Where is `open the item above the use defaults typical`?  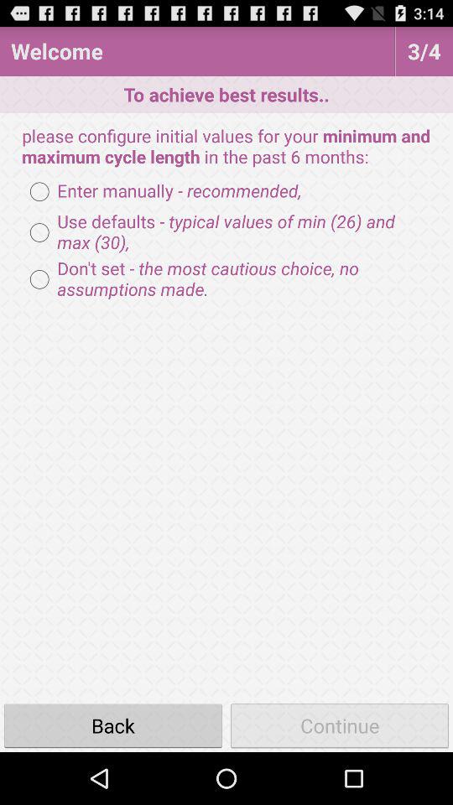 open the item above the use defaults typical is located at coordinates (161, 191).